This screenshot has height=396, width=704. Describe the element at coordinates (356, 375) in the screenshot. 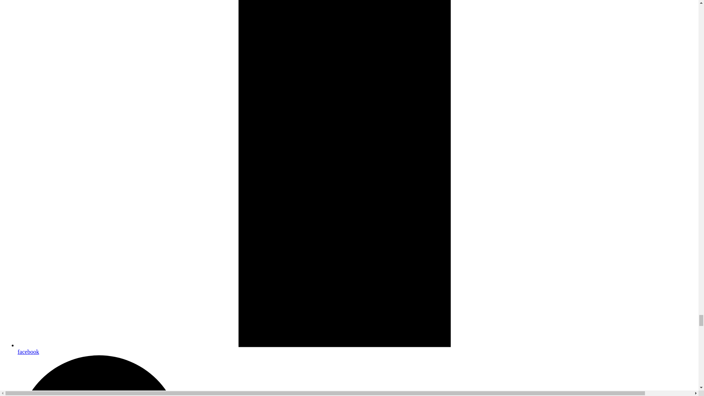

I see `LinkedInLinkedIn Logo` at that location.